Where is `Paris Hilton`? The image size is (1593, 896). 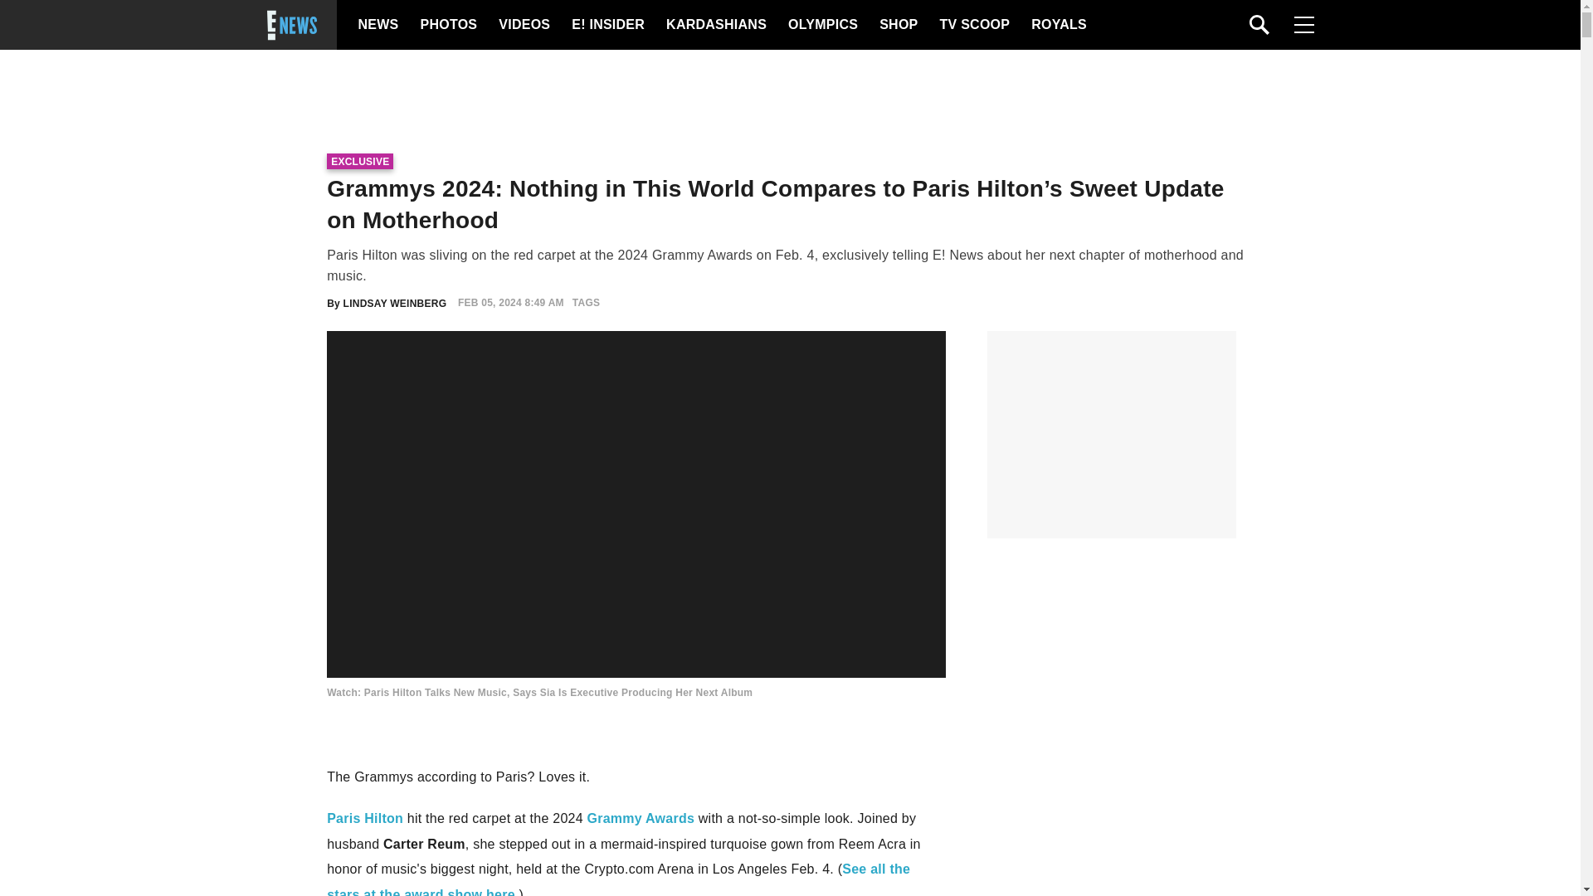 Paris Hilton is located at coordinates (364, 818).